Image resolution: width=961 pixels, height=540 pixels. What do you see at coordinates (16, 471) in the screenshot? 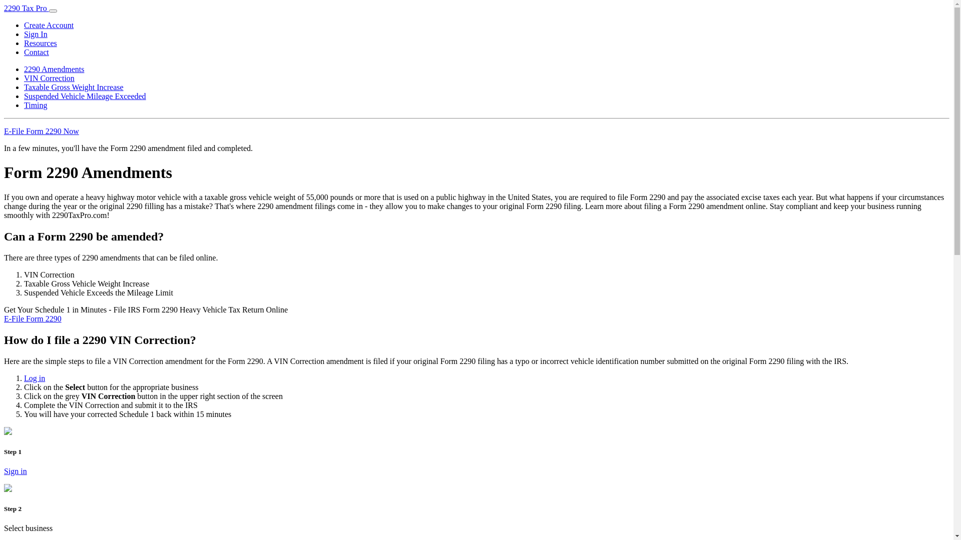
I see `Sign in` at bounding box center [16, 471].